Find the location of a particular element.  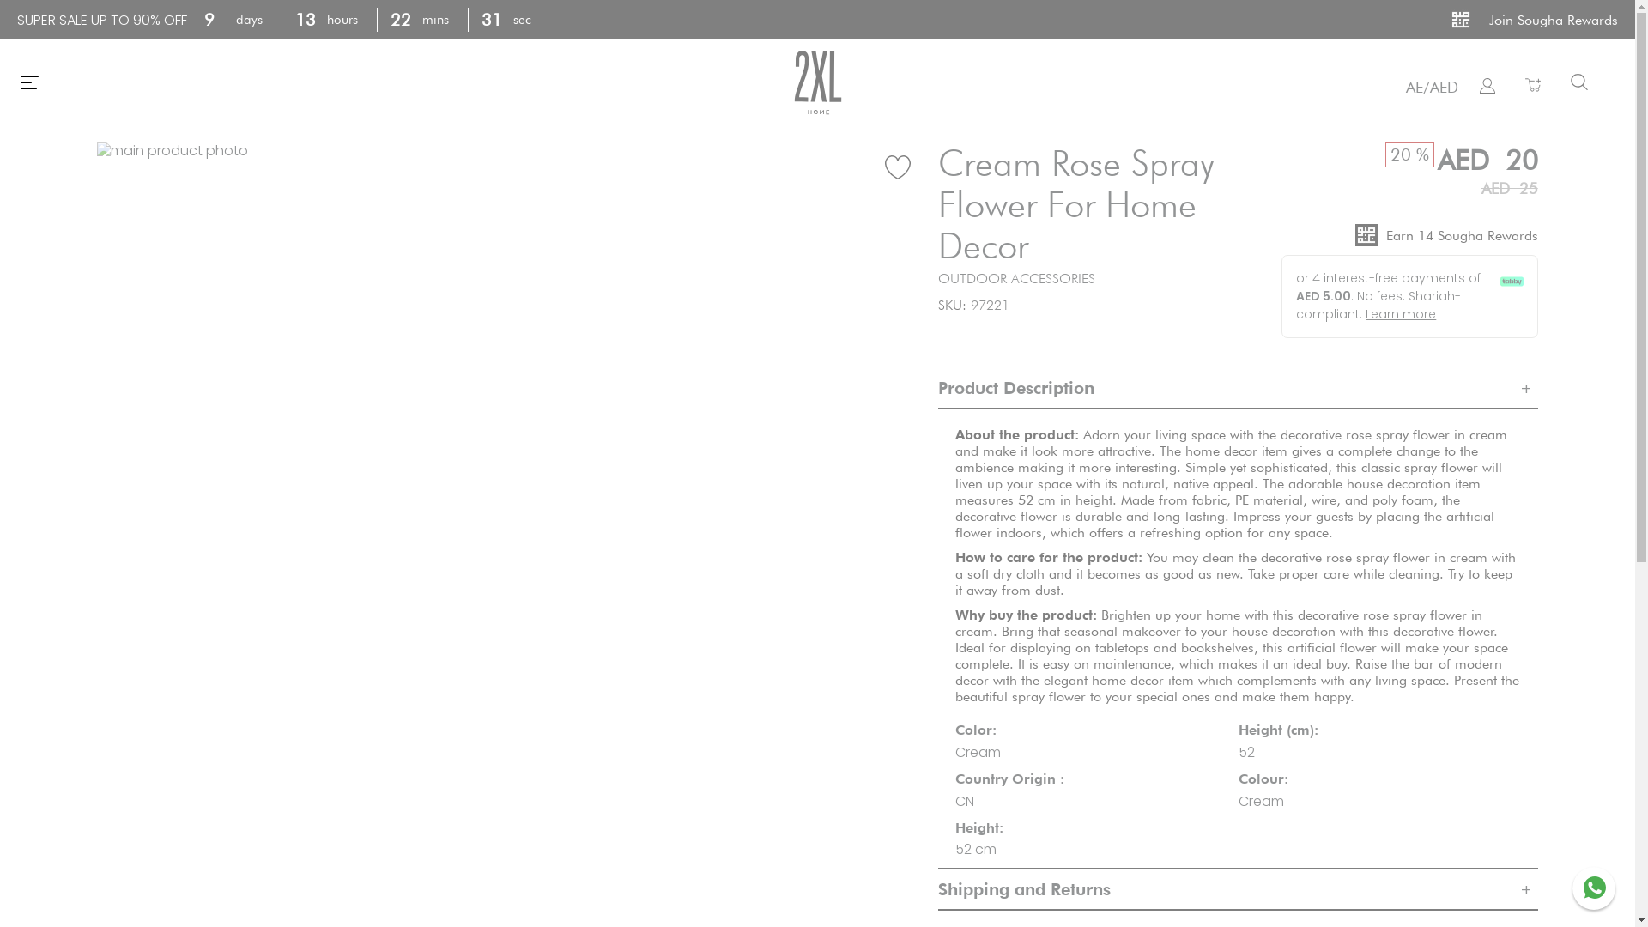

Skip to the end of the images gallery is located at coordinates (96, 142).